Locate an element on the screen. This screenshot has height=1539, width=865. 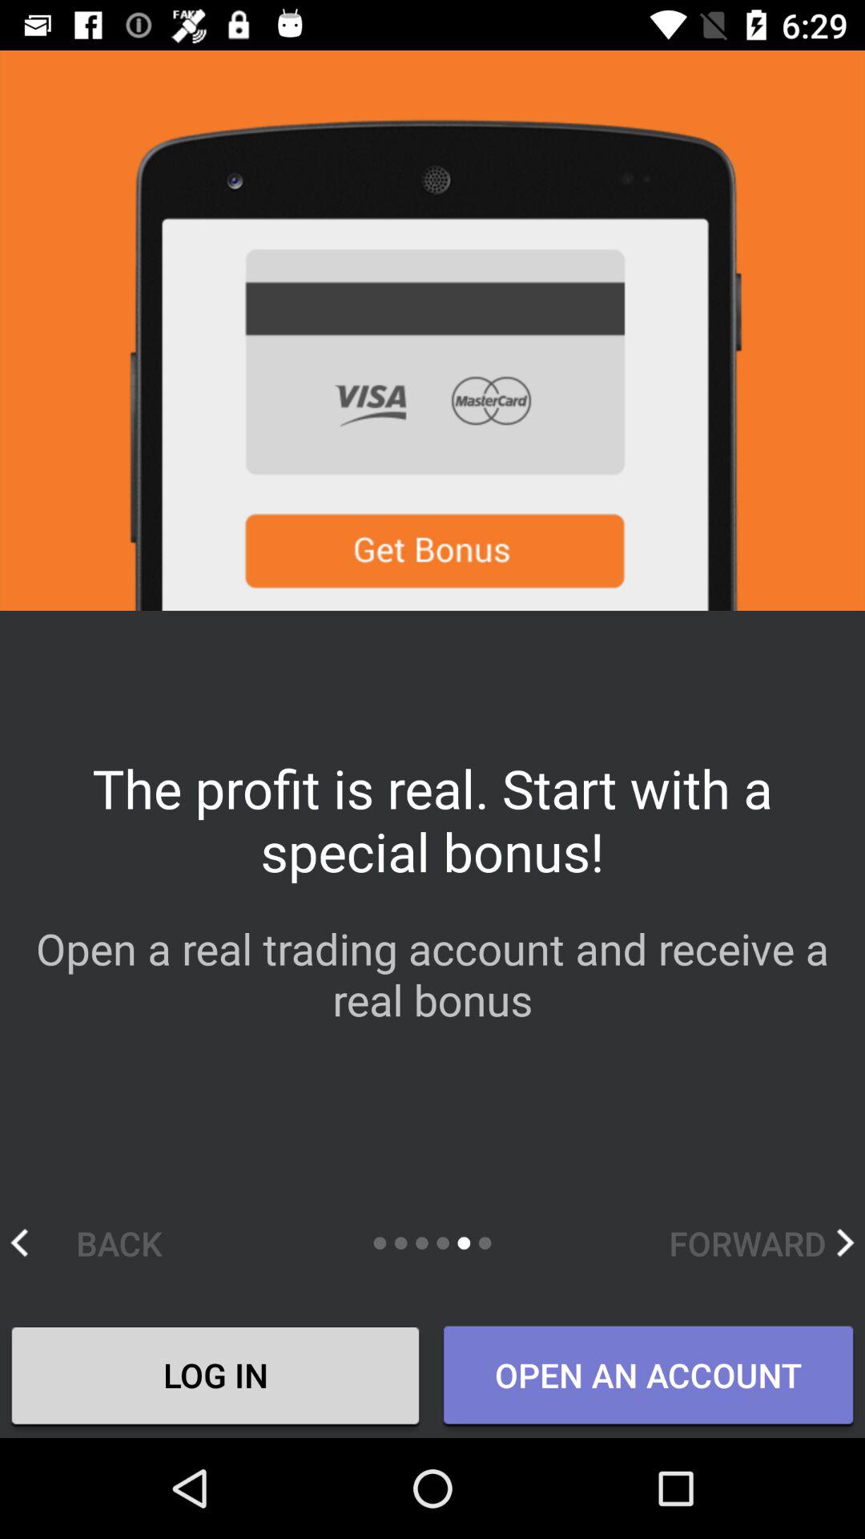
scroll to log in item is located at coordinates (215, 1378).